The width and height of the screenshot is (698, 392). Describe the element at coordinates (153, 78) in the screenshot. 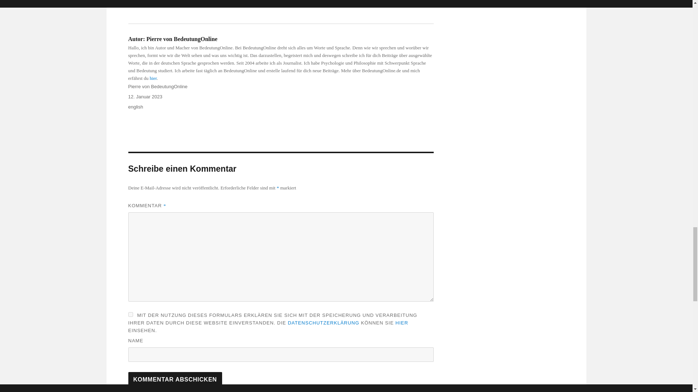

I see `hier` at that location.